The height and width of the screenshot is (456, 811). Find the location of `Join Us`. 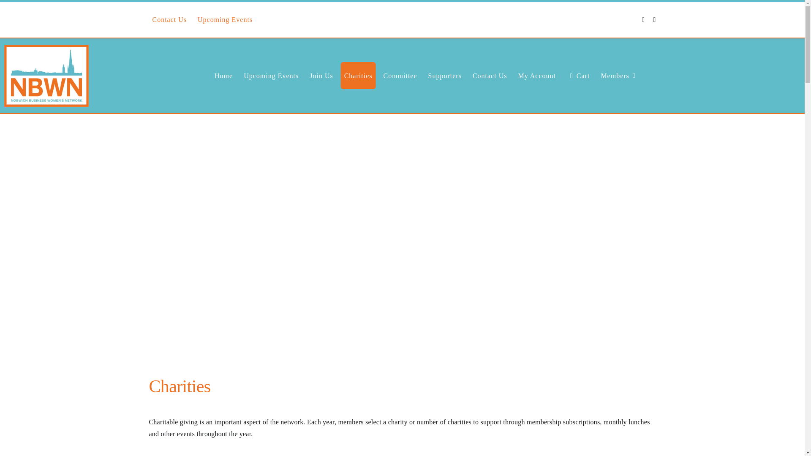

Join Us is located at coordinates (321, 75).